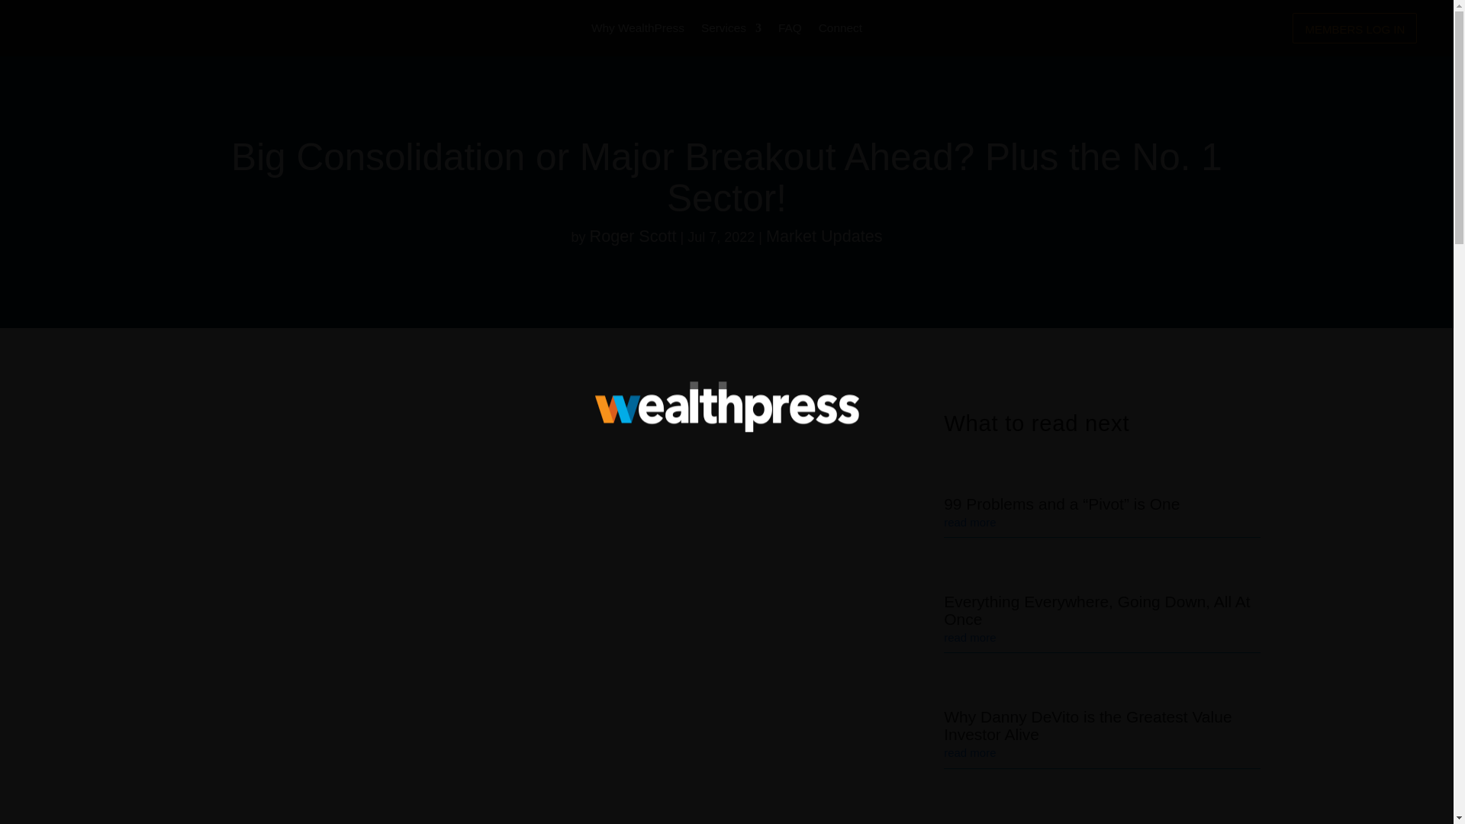  What do you see at coordinates (841, 31) in the screenshot?
I see `Connect` at bounding box center [841, 31].